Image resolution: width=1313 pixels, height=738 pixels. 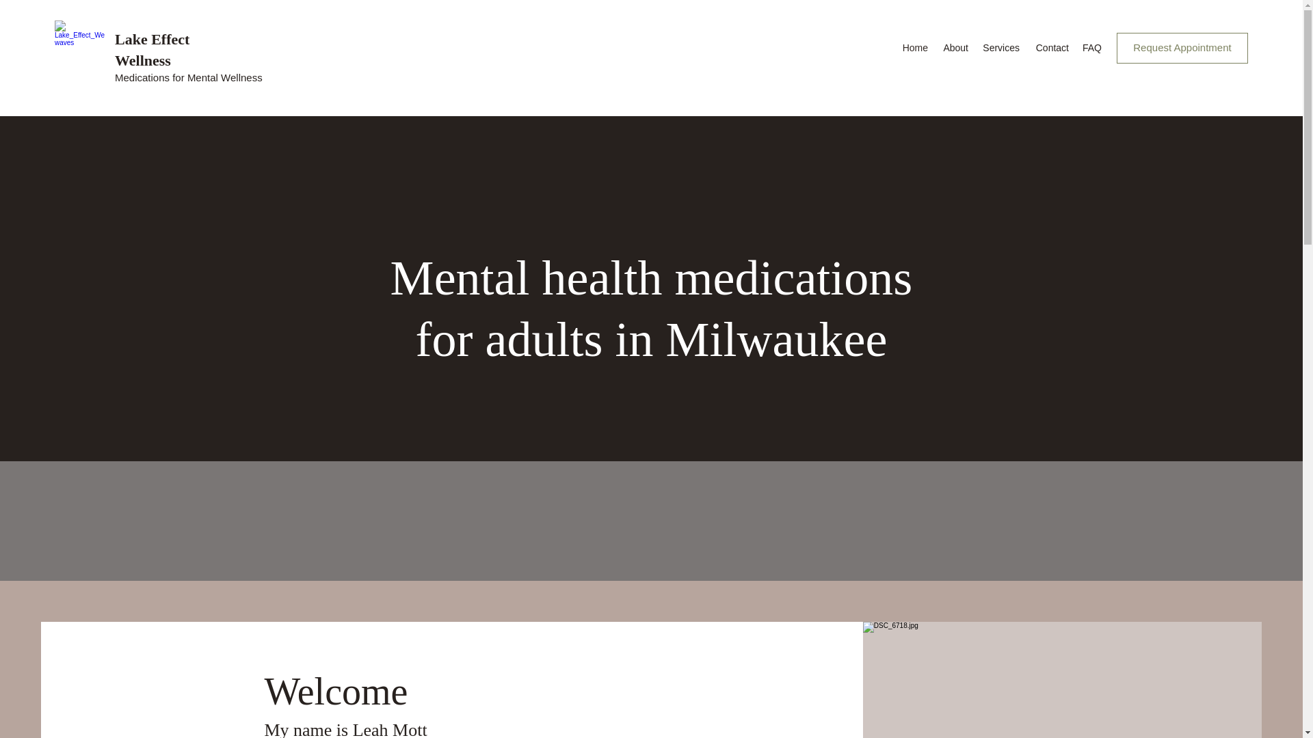 I want to click on Contact, so click(x=1050, y=48).